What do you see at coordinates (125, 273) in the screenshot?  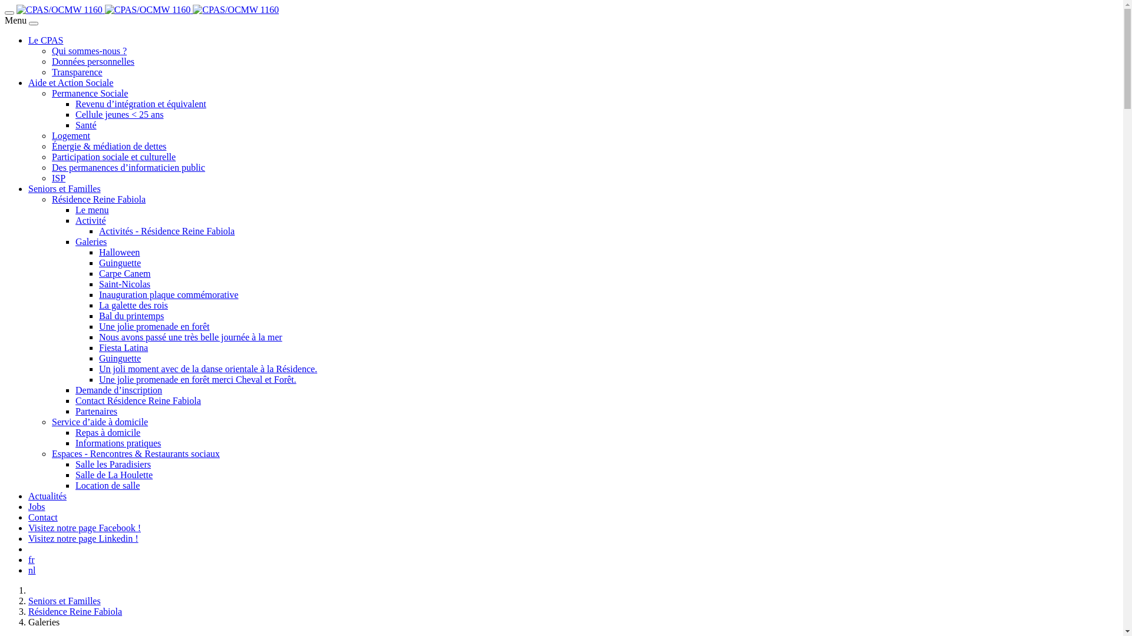 I see `Carpe Canem` at bounding box center [125, 273].